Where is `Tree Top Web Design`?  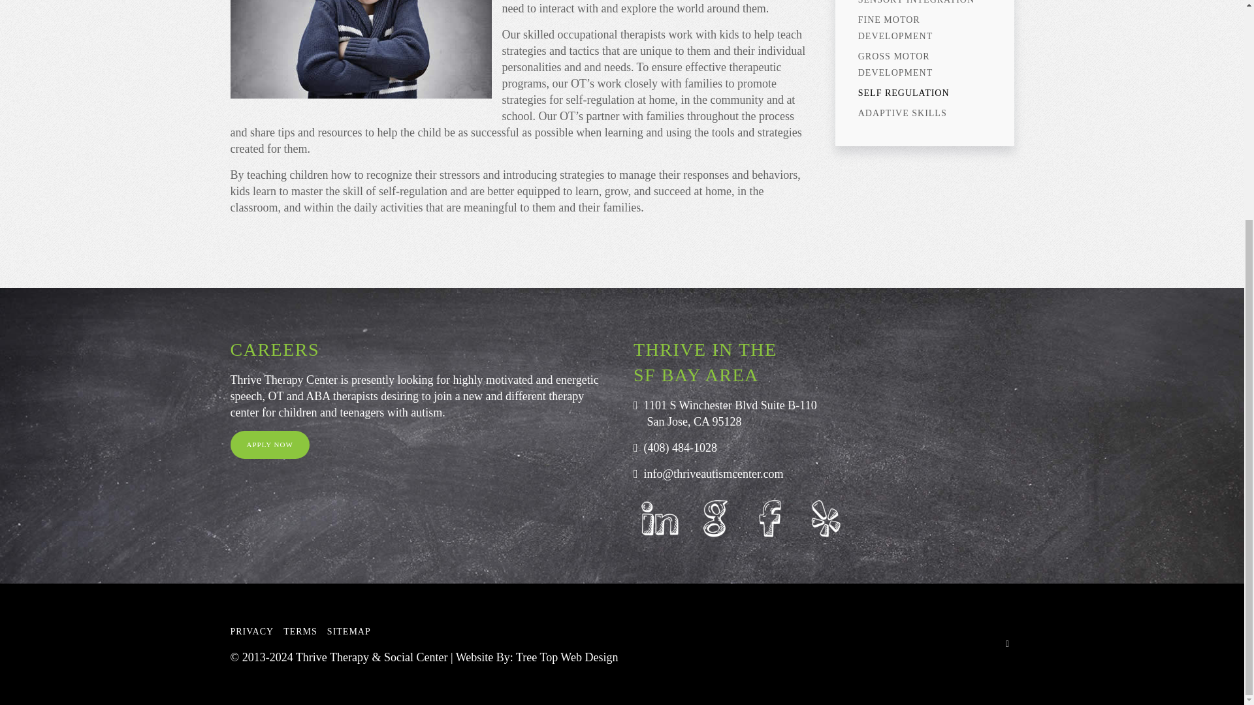 Tree Top Web Design is located at coordinates (567, 657).